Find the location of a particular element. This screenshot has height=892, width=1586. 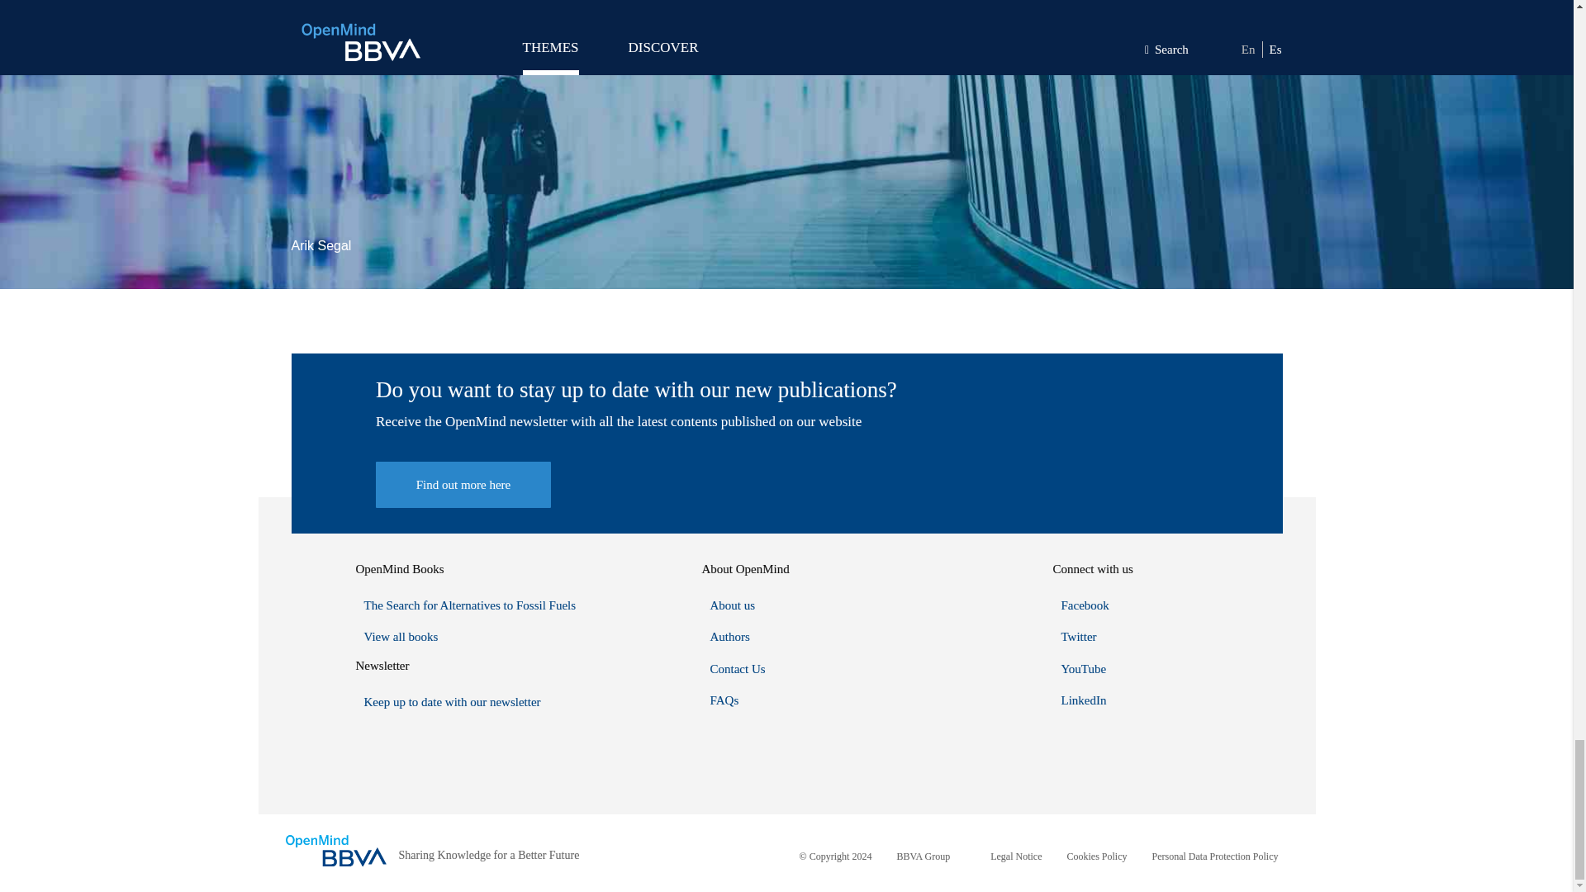

Legal Notice is located at coordinates (1016, 856).